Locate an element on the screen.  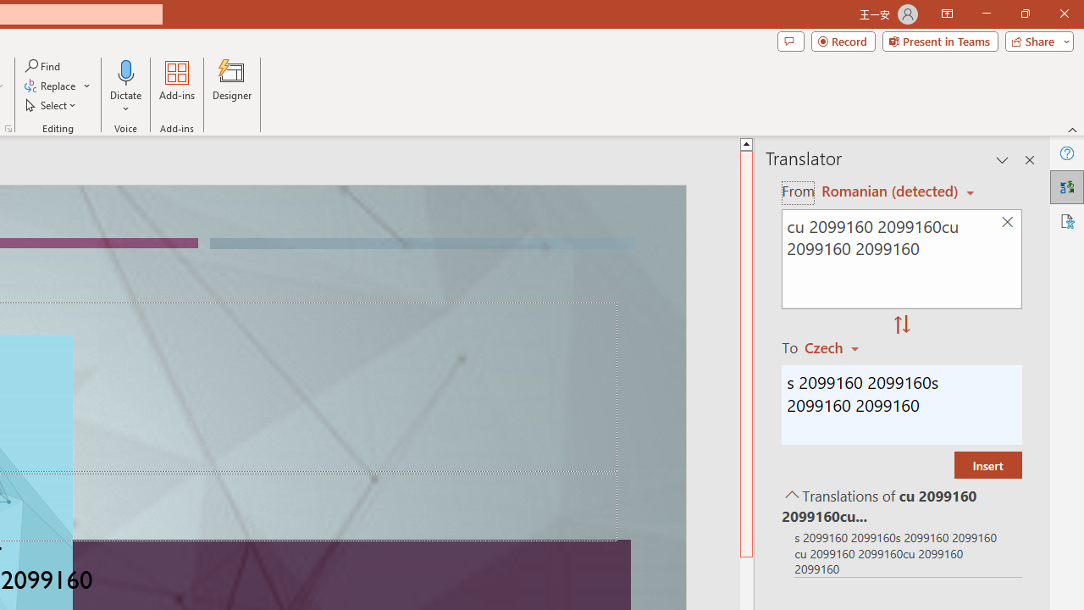
Line up is located at coordinates (745, 143).